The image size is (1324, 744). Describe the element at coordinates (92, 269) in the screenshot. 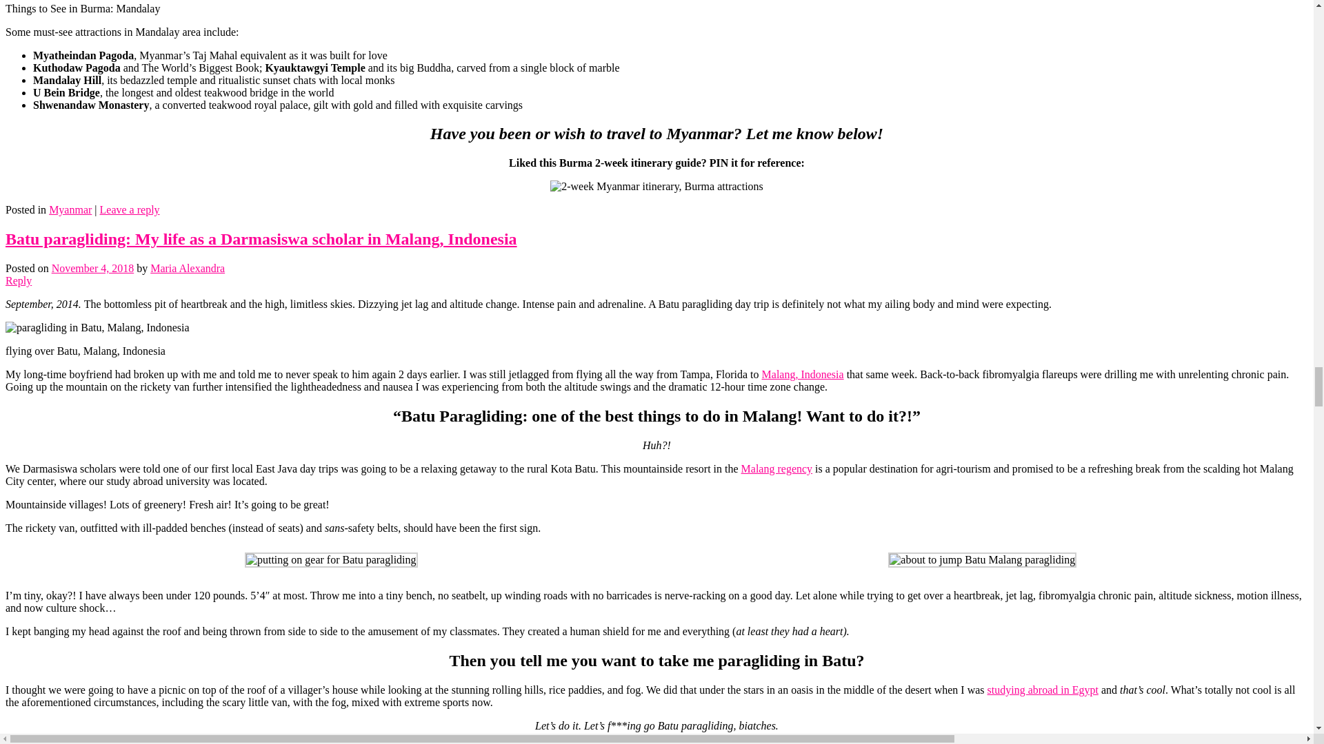

I see `8:50 PM` at that location.